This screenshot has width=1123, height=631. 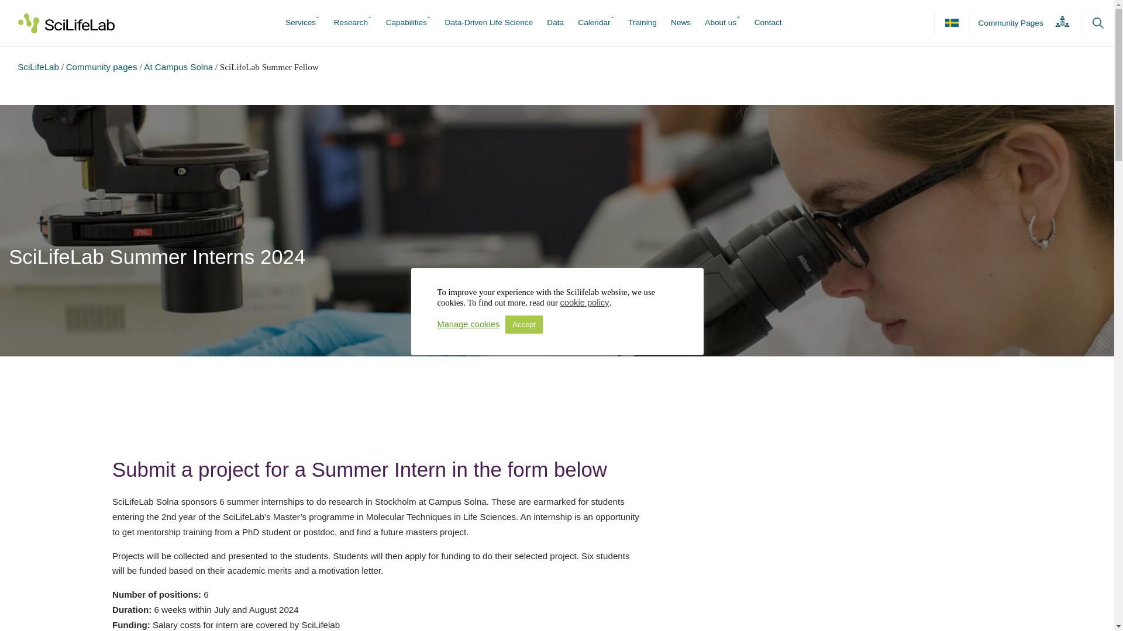 What do you see at coordinates (300, 23) in the screenshot?
I see `Services` at bounding box center [300, 23].